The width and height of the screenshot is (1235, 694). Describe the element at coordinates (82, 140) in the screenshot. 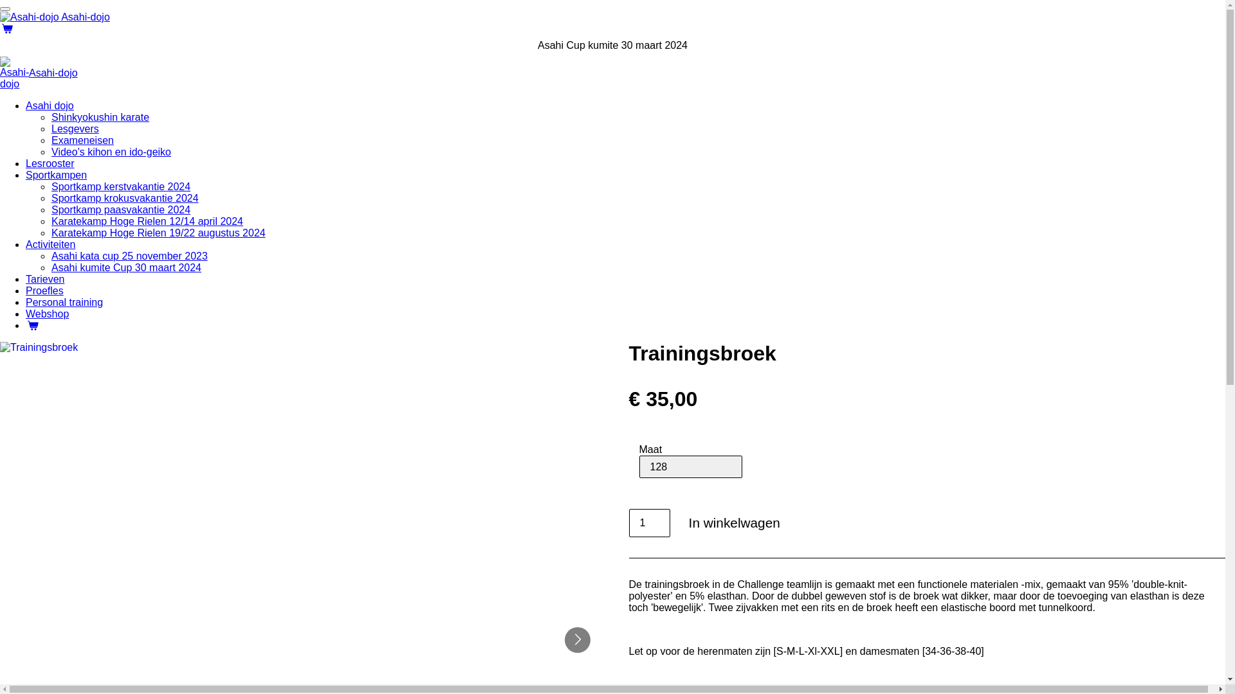

I see `Exameneisen` at that location.